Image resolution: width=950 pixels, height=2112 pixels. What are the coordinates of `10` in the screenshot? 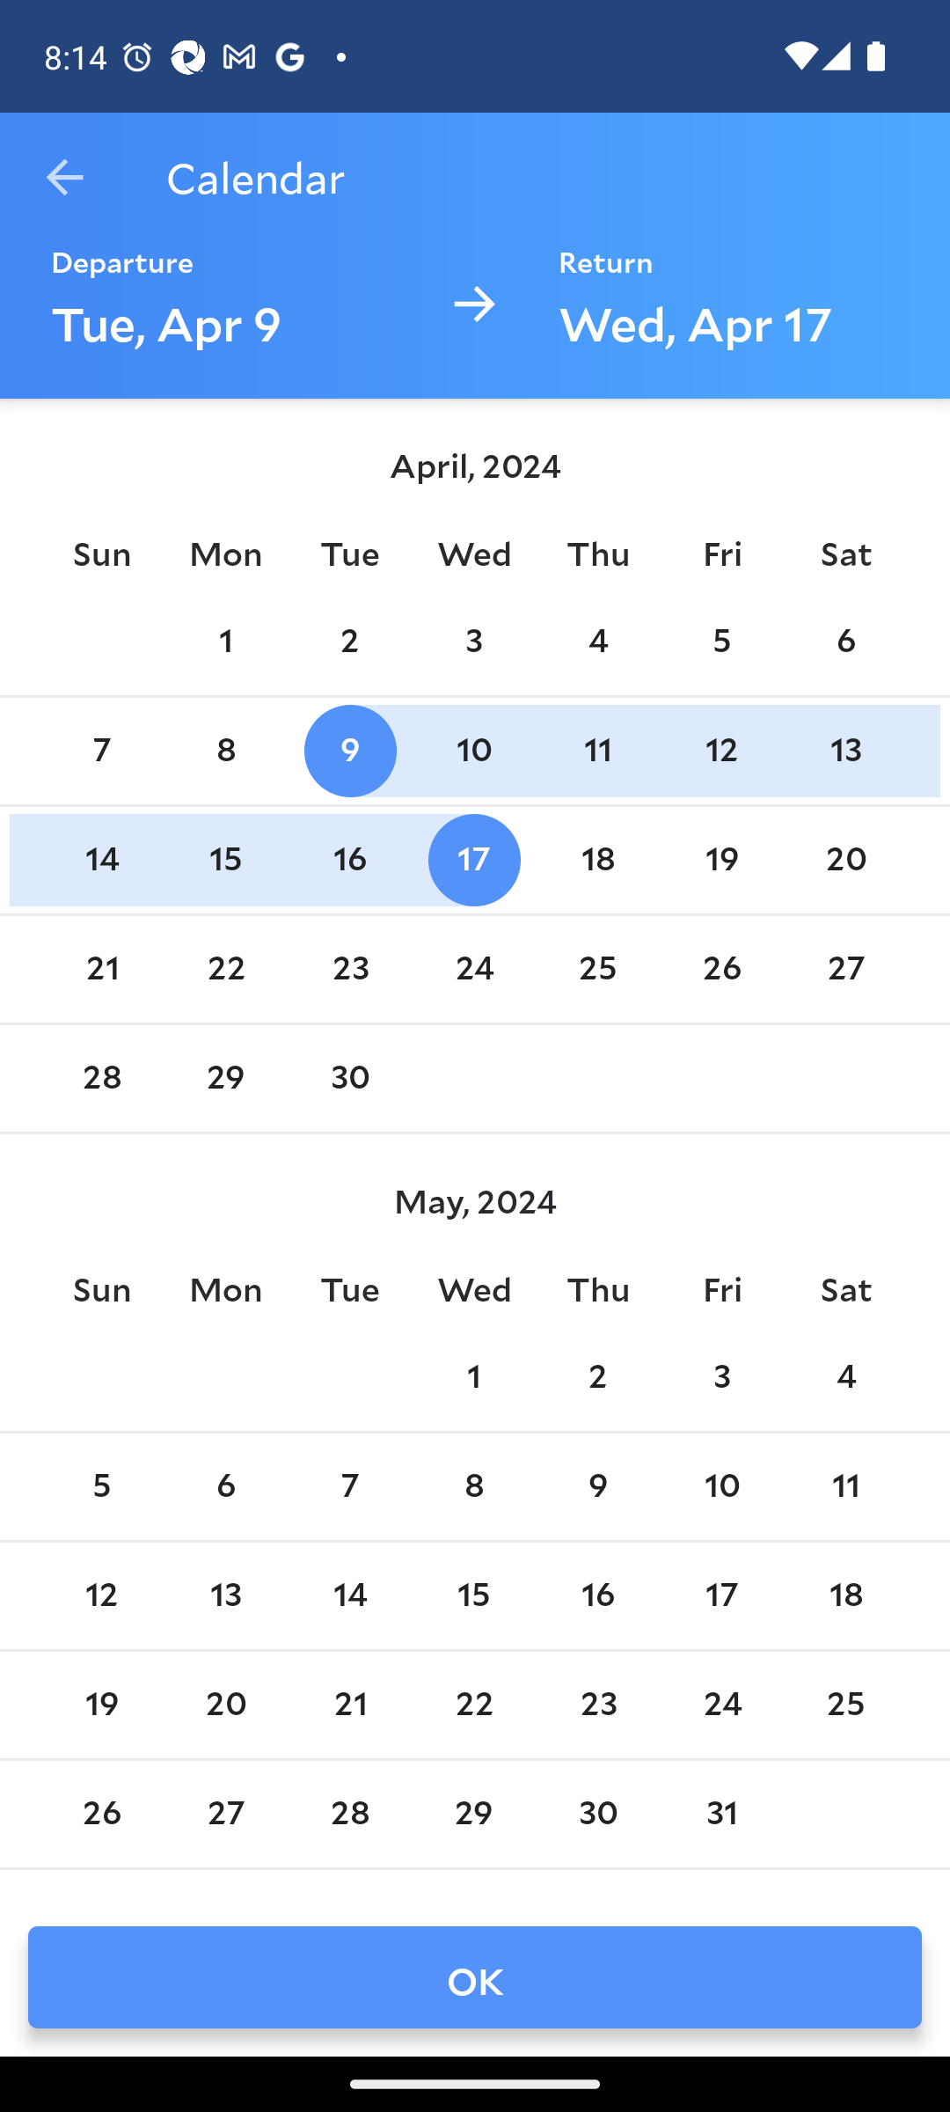 It's located at (721, 1486).